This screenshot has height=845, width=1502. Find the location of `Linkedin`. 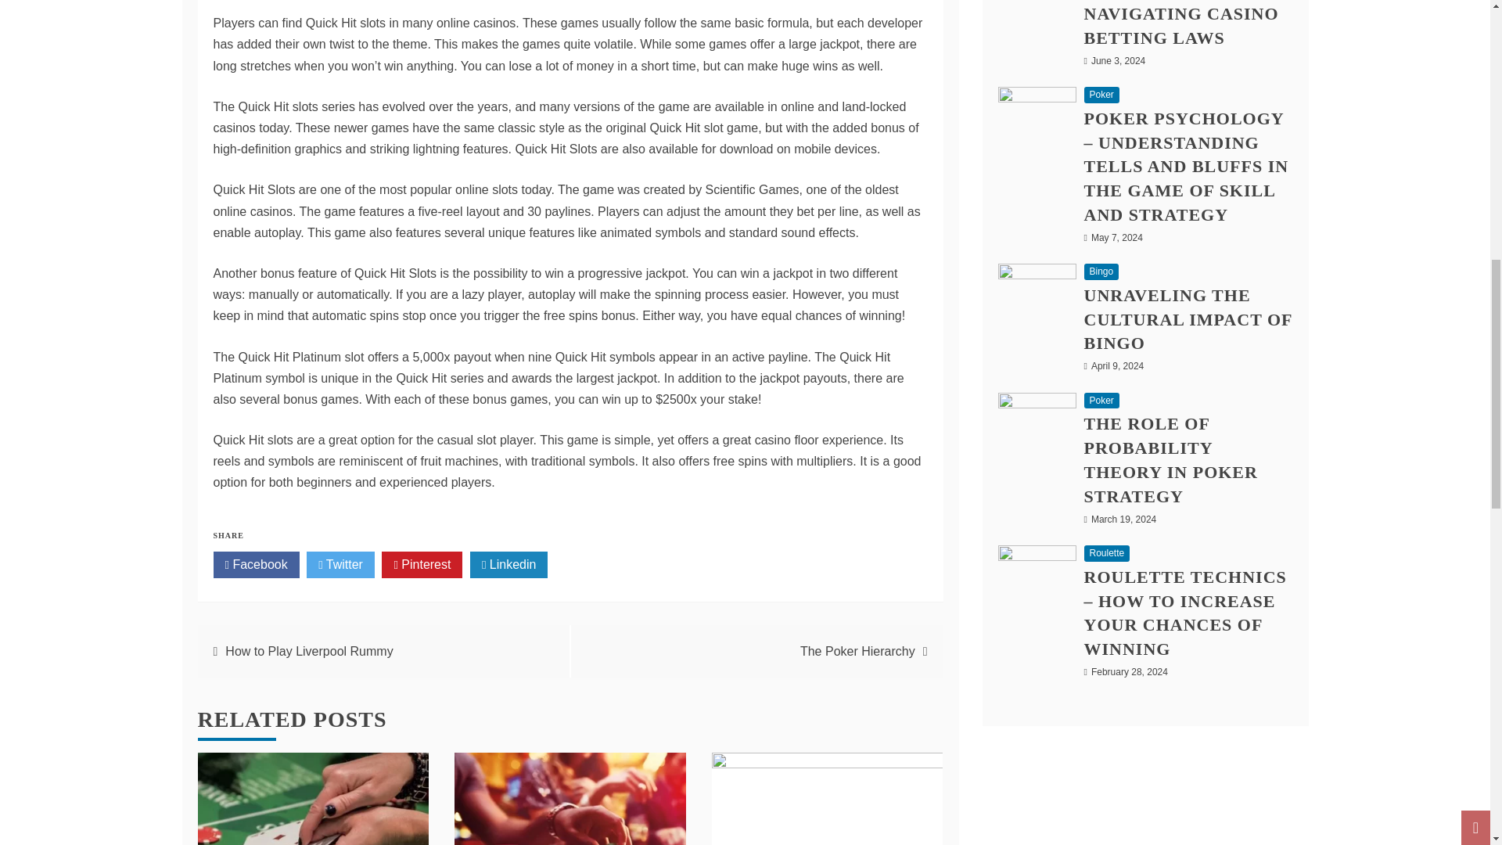

Linkedin is located at coordinates (508, 565).